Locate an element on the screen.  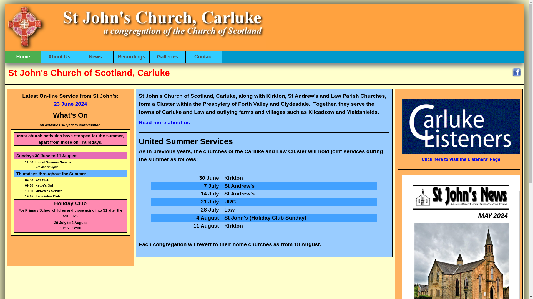
Read more about us is located at coordinates (164, 122).